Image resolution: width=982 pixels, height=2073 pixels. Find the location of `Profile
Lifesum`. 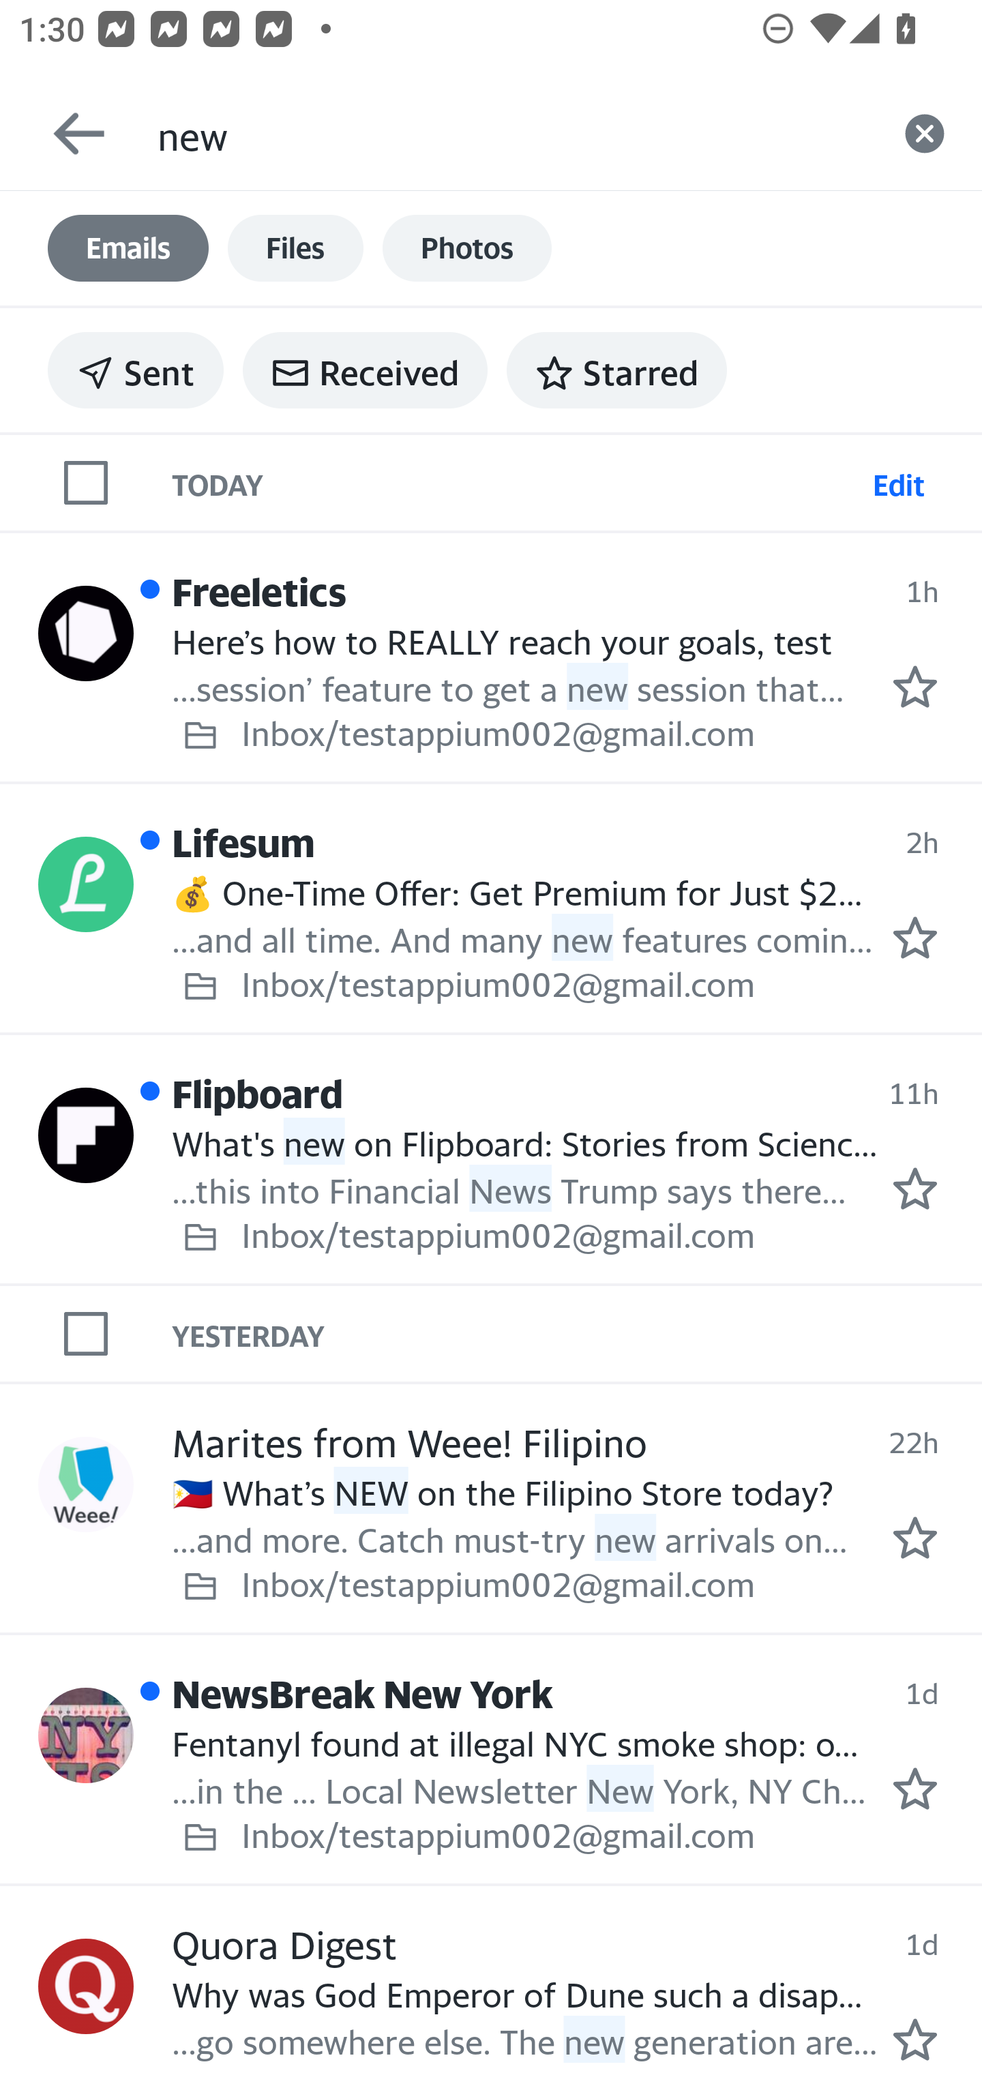

Profile
Lifesum is located at coordinates (86, 885).